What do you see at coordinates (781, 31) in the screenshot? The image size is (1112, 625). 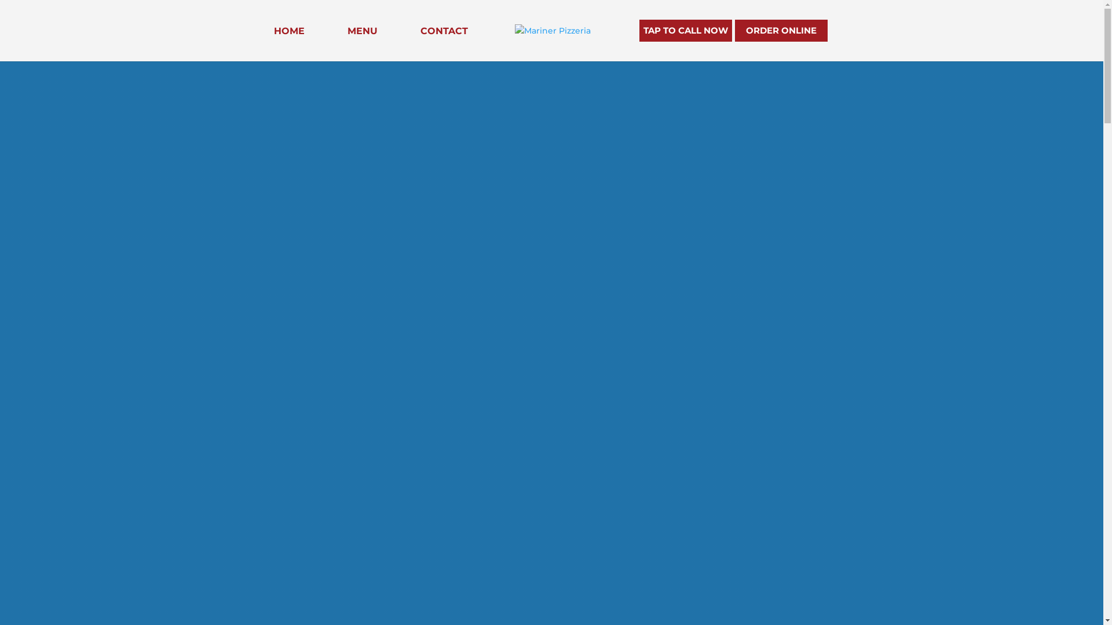 I see `ORDER ONLINE` at bounding box center [781, 31].